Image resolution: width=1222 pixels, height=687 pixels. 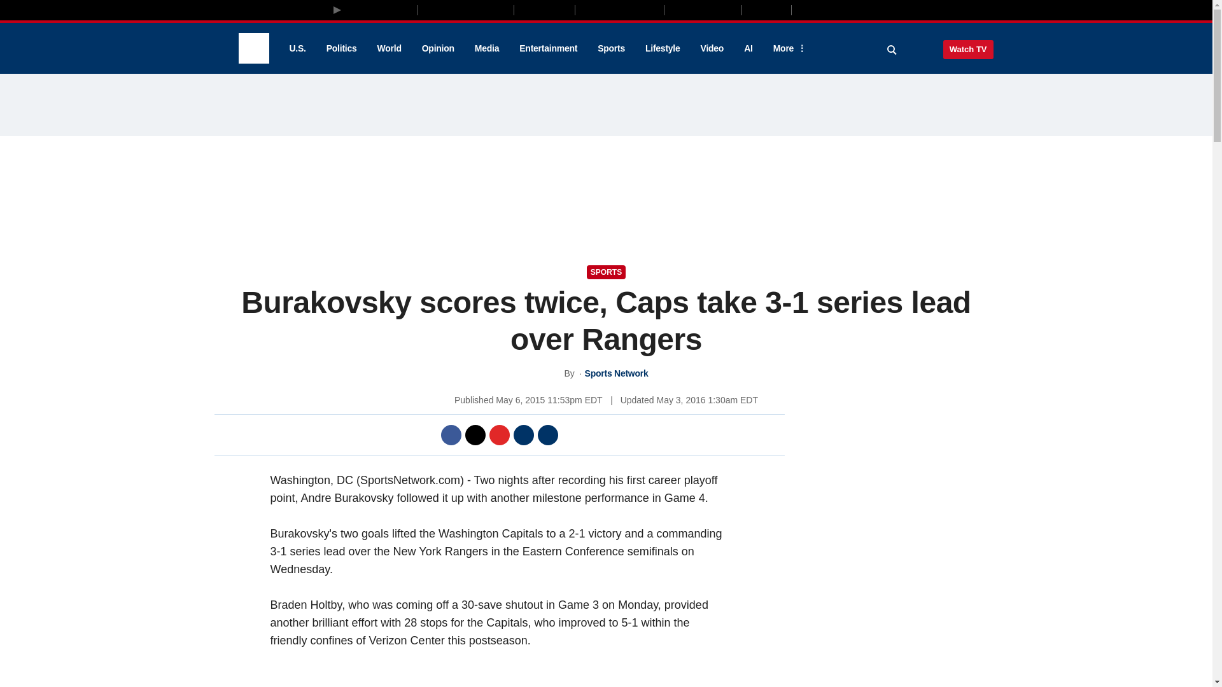 I want to click on U.S., so click(x=297, y=48).